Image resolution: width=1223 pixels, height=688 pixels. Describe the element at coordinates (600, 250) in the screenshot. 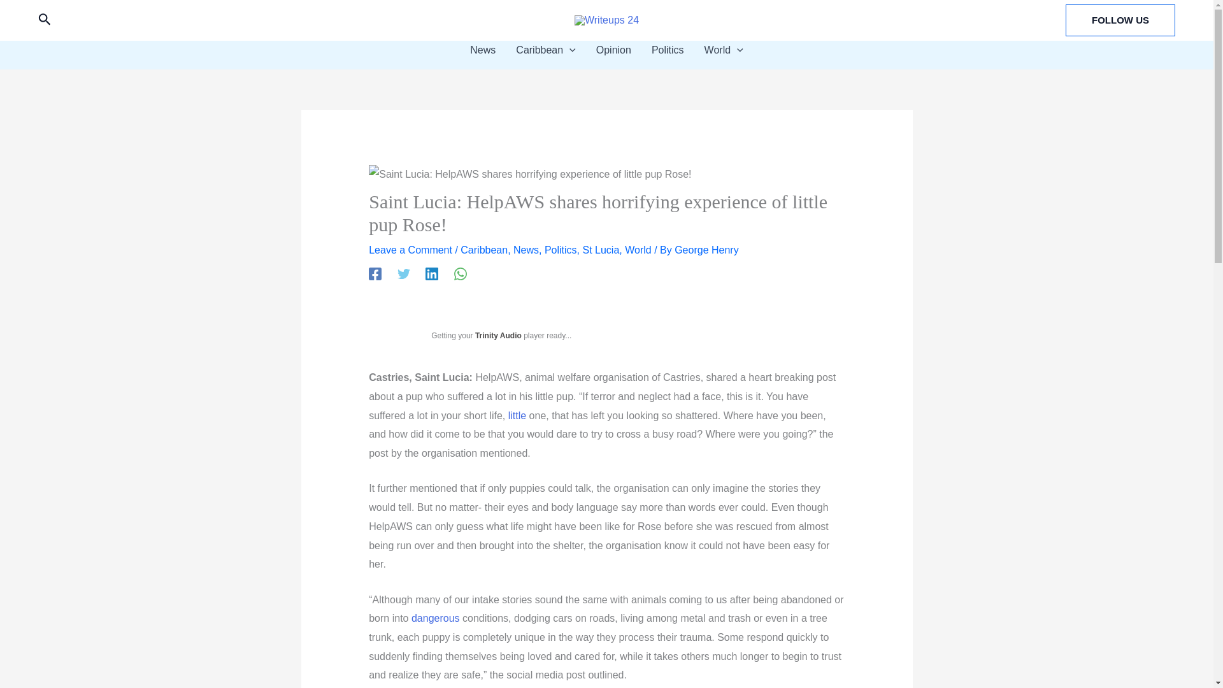

I see `St Lucia` at that location.